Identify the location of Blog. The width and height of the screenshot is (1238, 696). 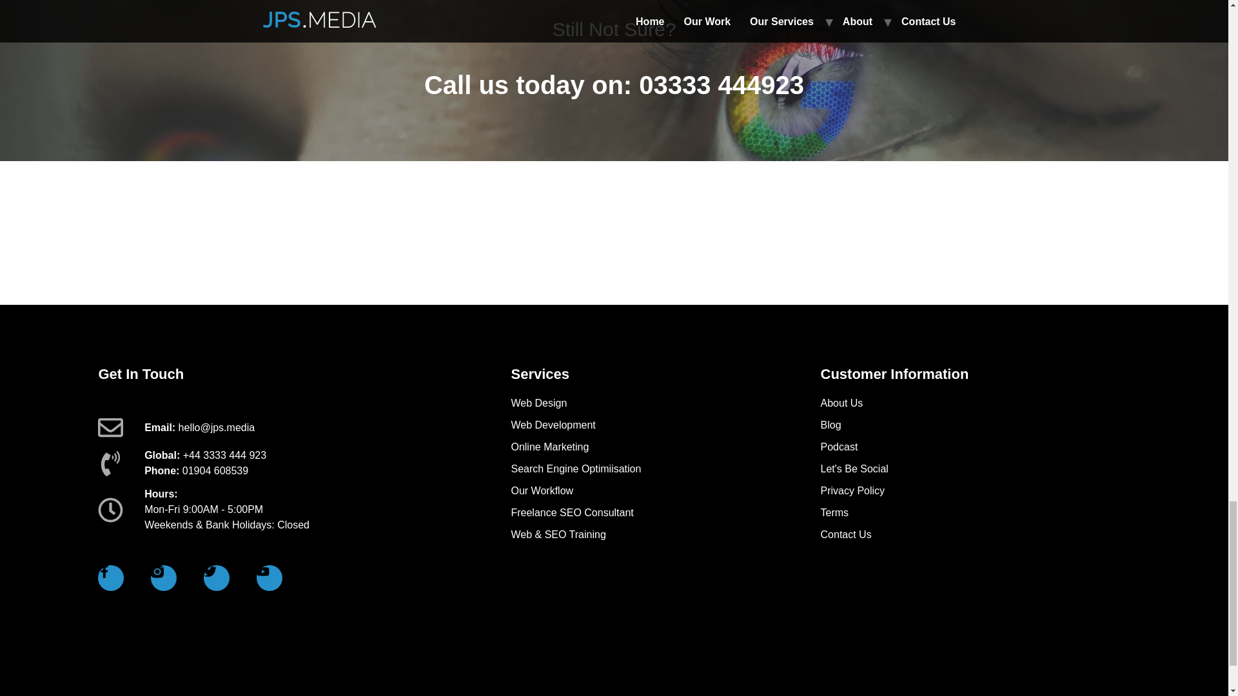
(975, 425).